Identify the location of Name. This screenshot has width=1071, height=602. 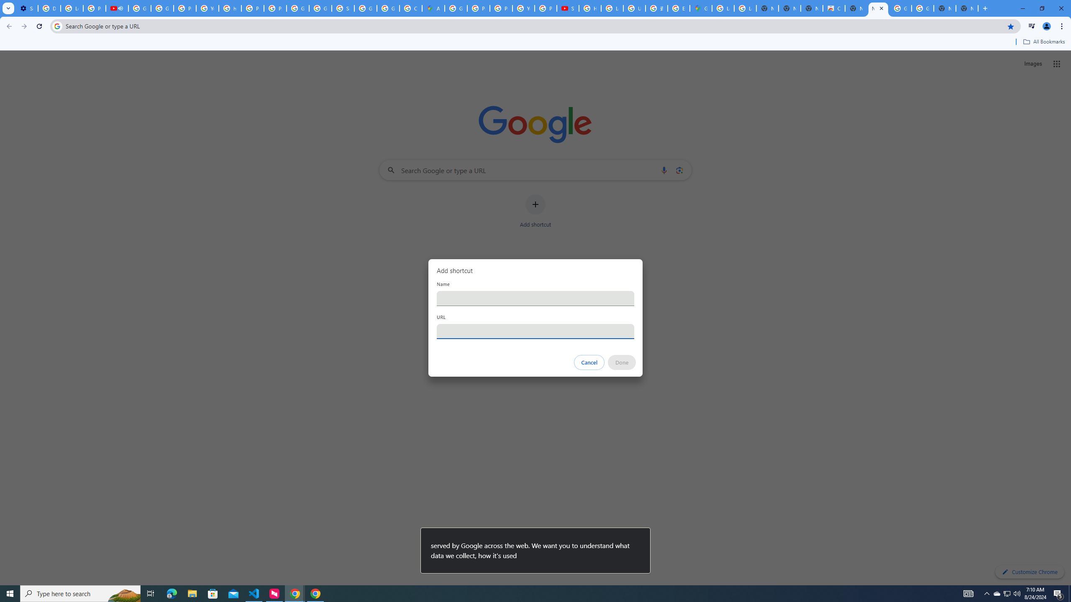
(535, 298).